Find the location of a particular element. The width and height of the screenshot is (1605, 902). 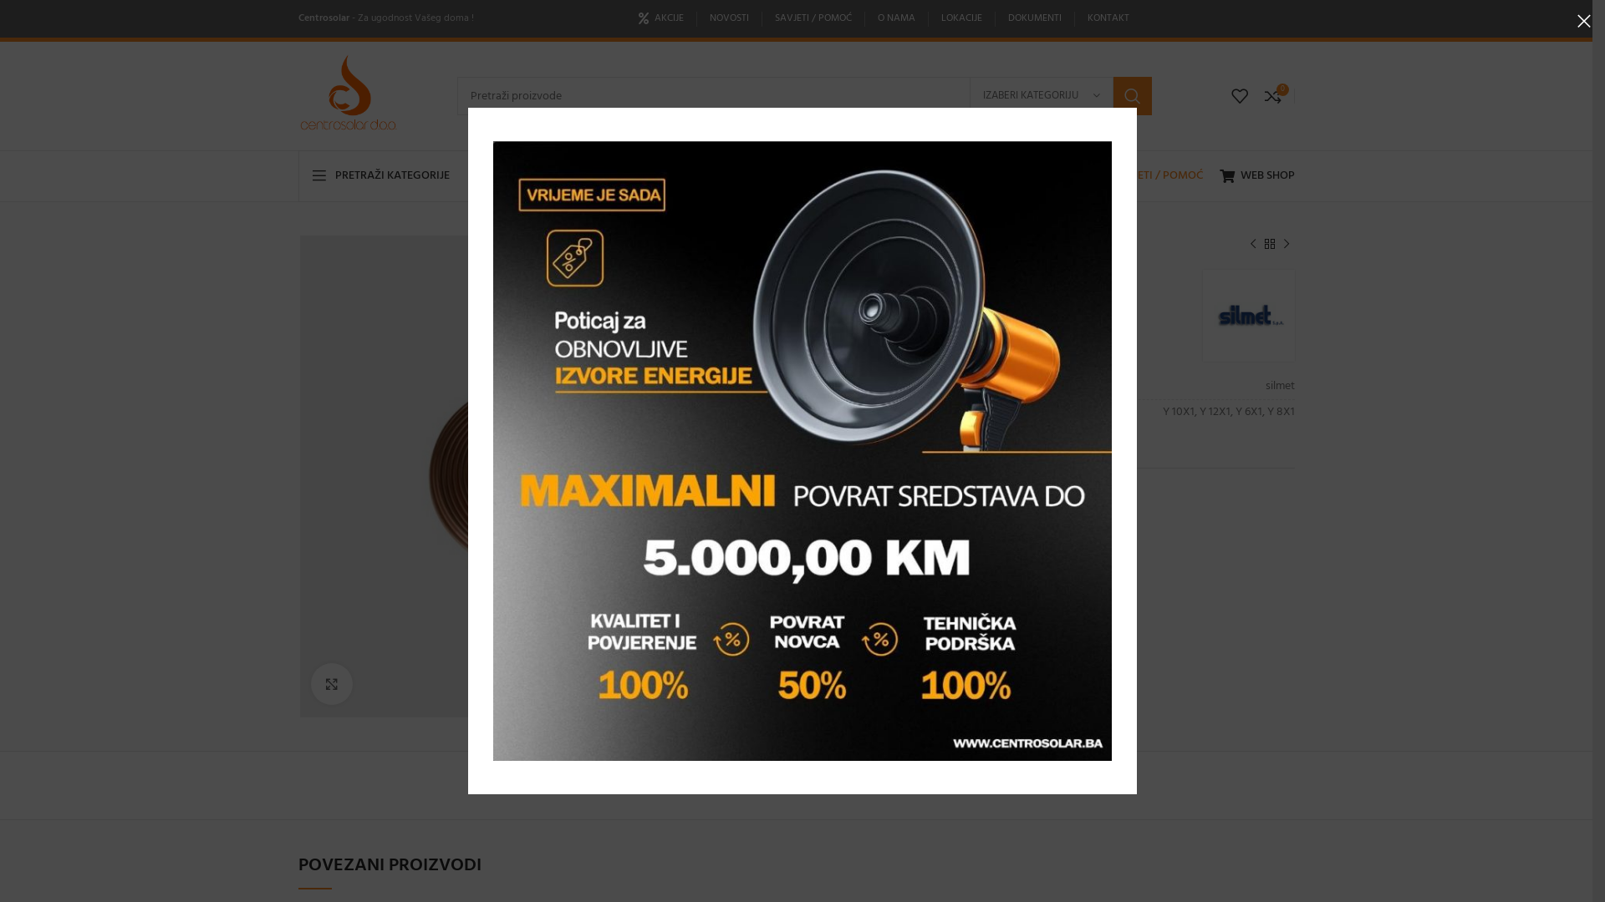

Cijevi is located at coordinates (931, 244).